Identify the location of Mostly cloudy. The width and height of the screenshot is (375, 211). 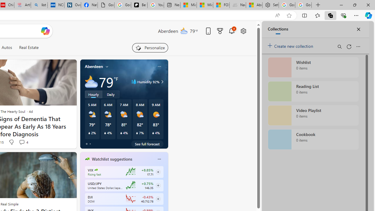
(91, 81).